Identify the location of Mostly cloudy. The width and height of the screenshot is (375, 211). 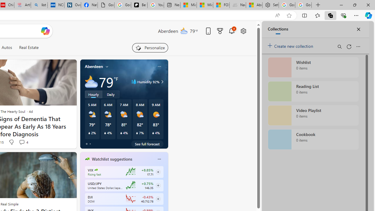
(91, 81).